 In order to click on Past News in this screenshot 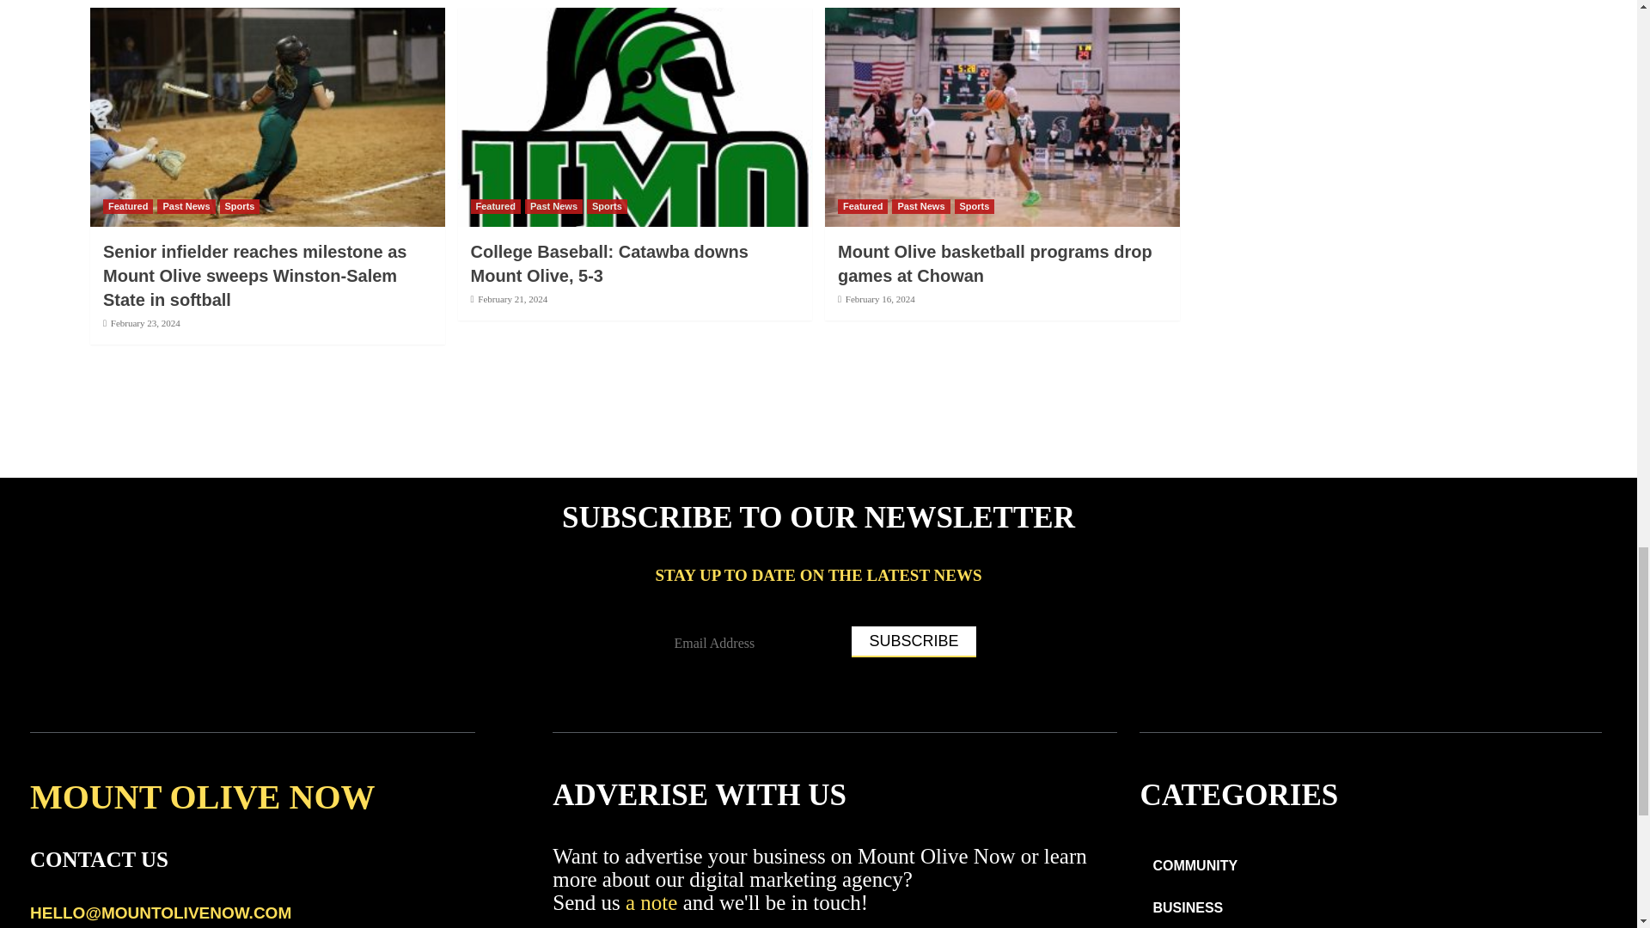, I will do `click(921, 206)`.